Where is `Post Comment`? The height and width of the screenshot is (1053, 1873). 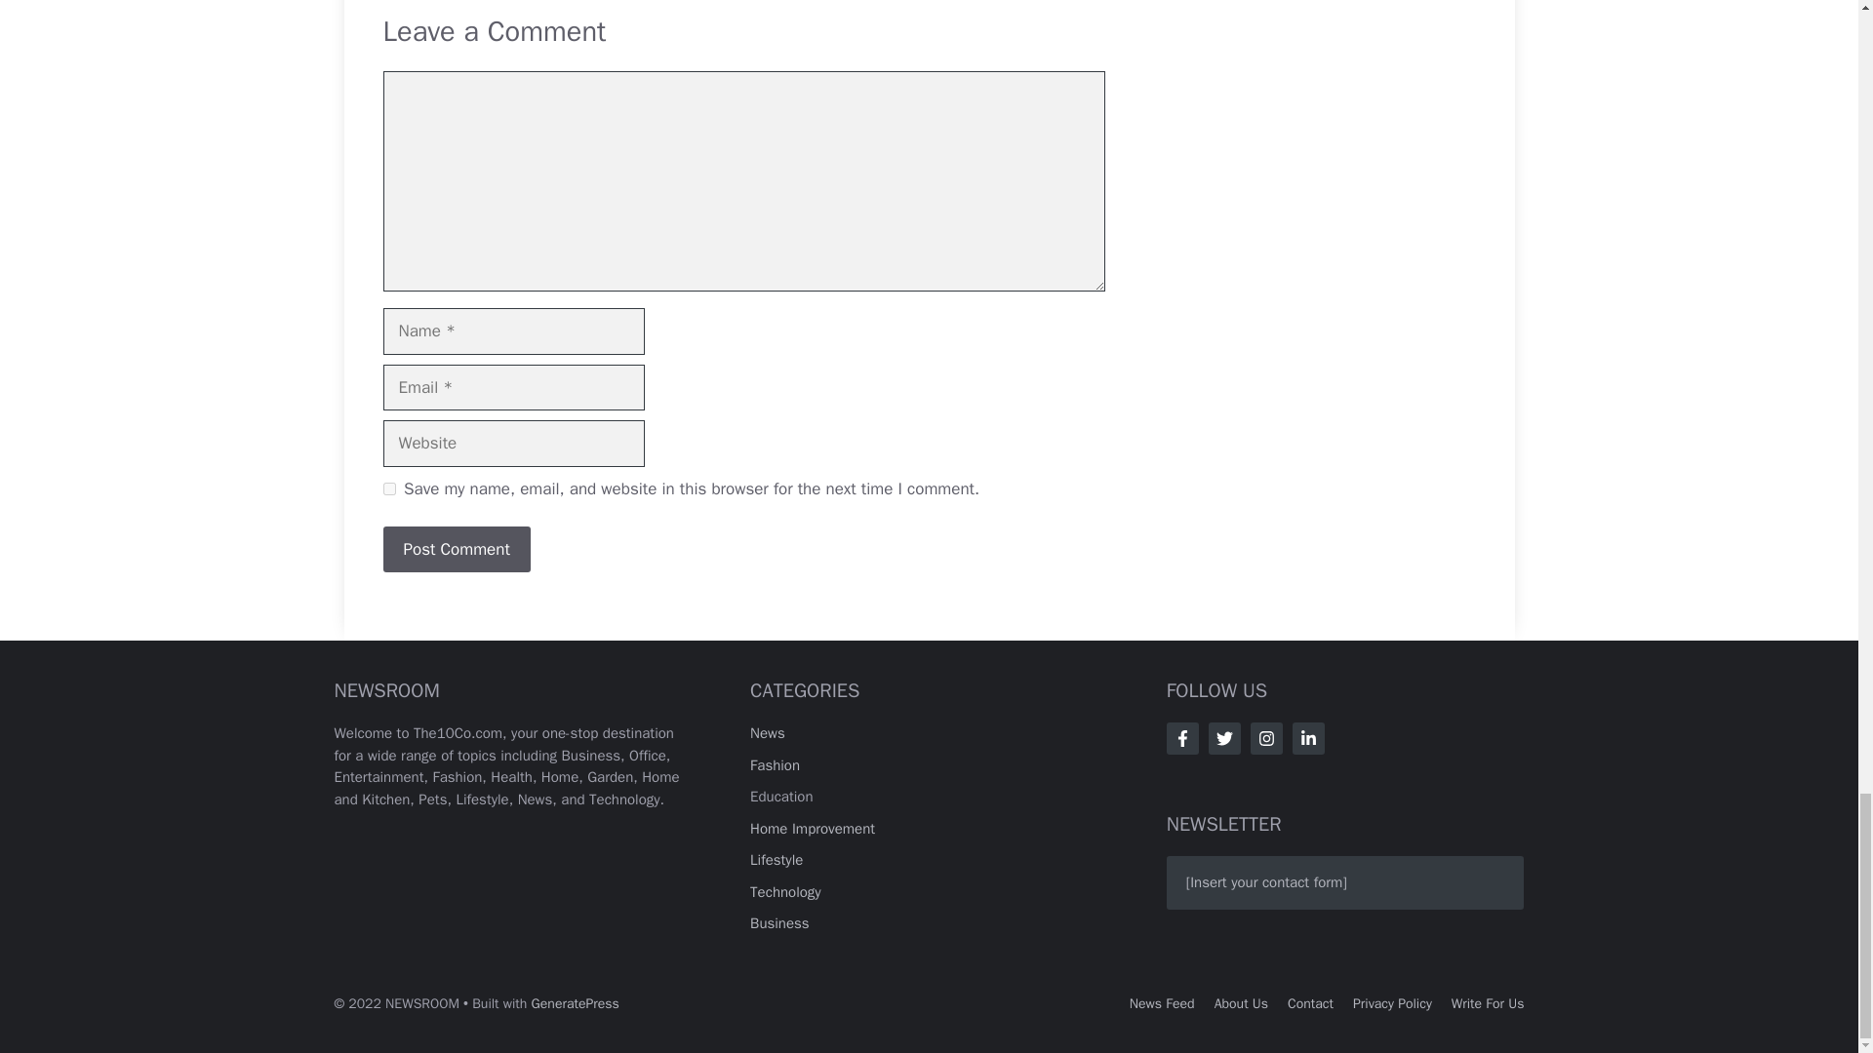 Post Comment is located at coordinates (456, 550).